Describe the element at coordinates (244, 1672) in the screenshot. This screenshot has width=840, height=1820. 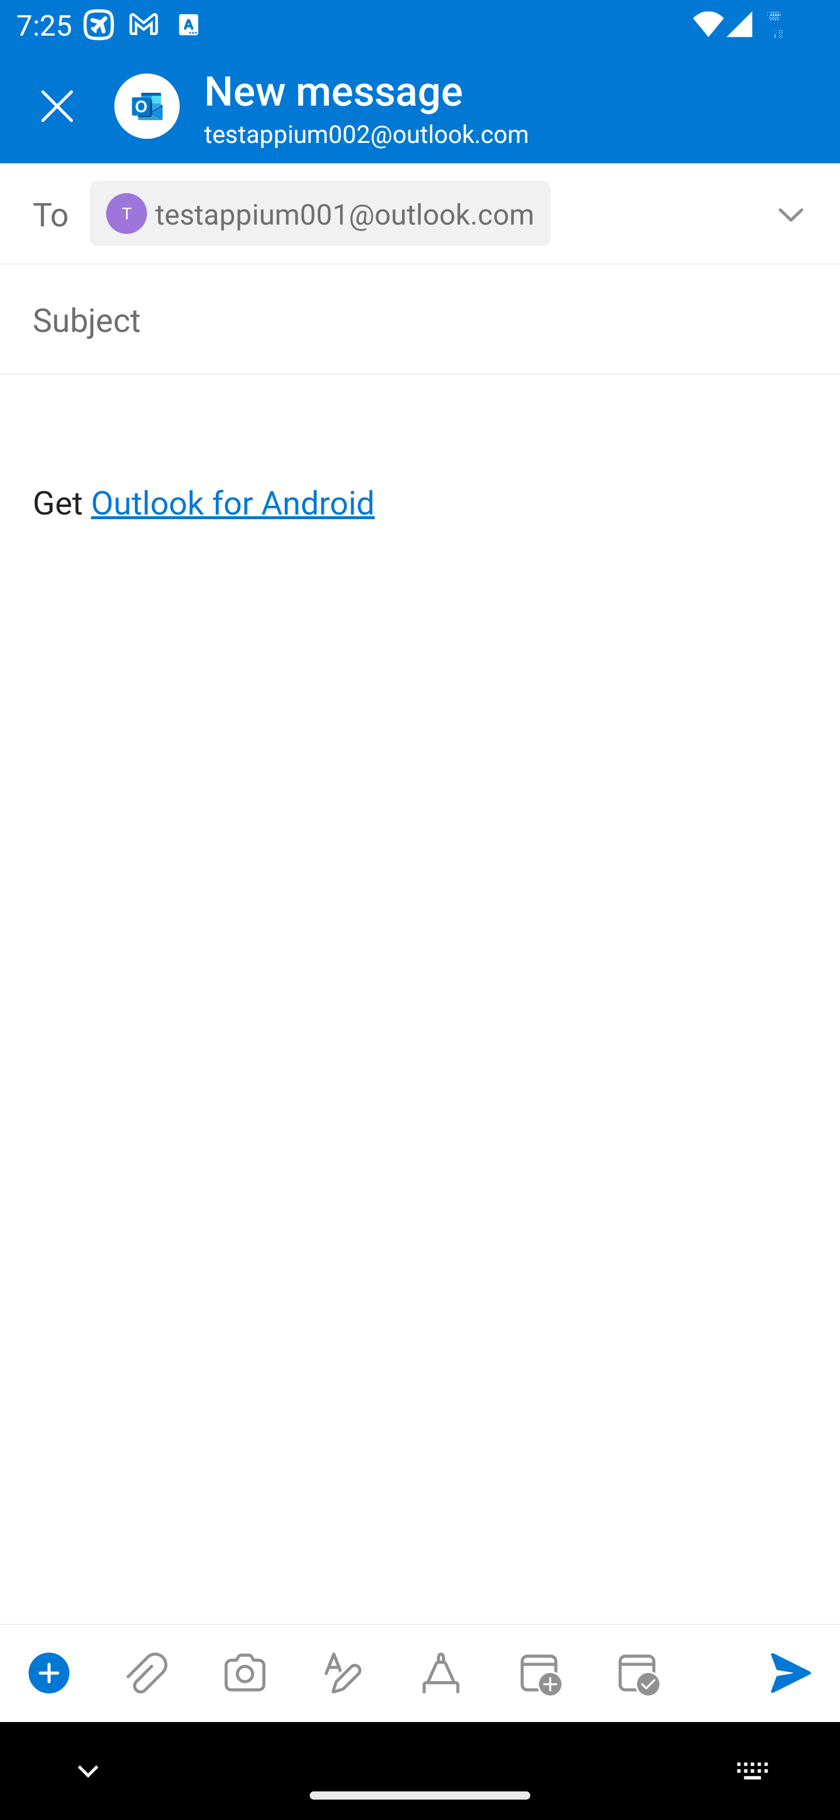
I see `Take a photo` at that location.